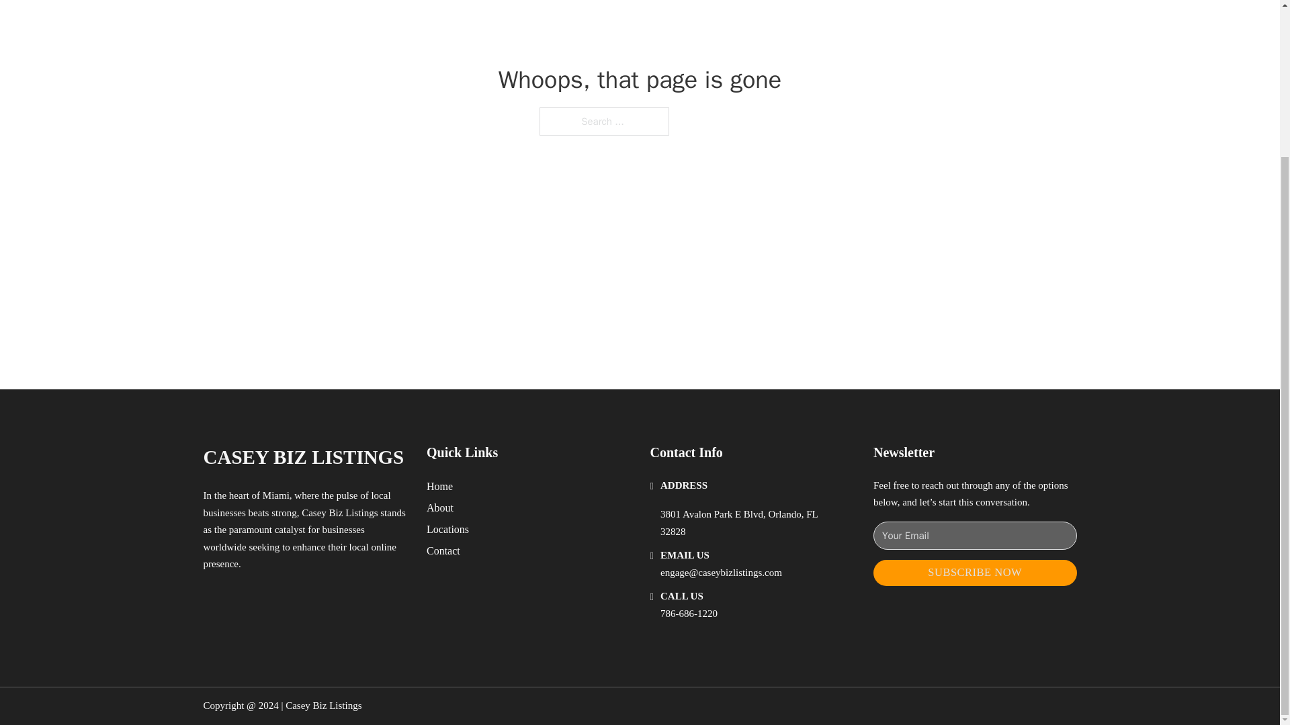 The image size is (1290, 725). Describe the element at coordinates (439, 486) in the screenshot. I see `Home` at that location.